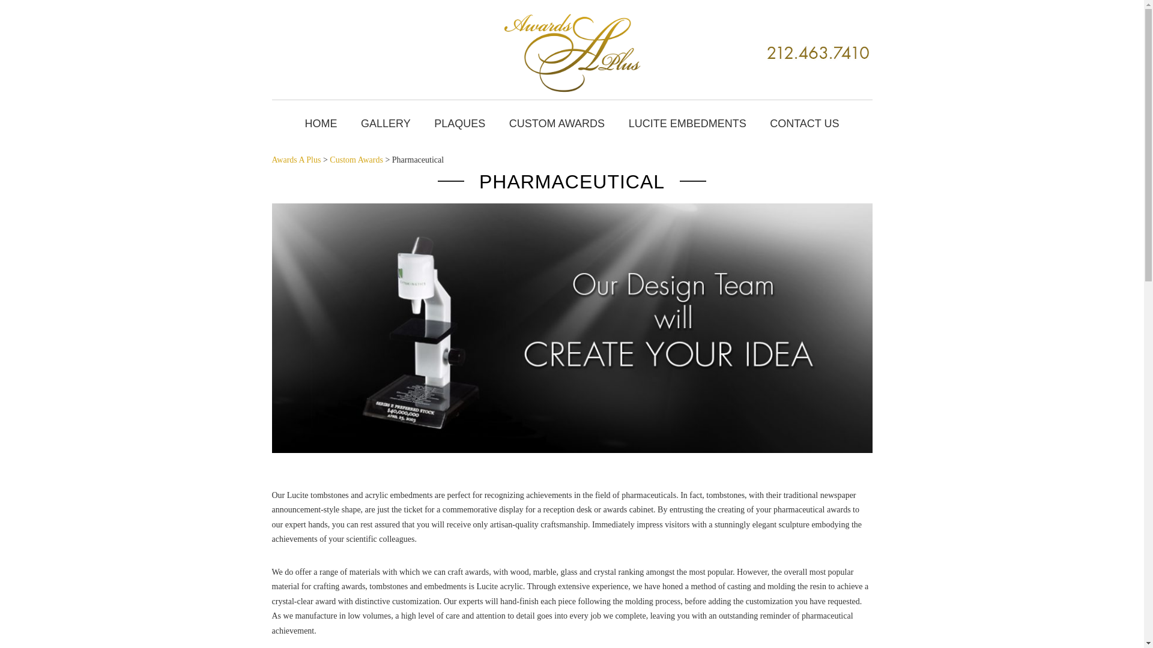 The height and width of the screenshot is (648, 1153). What do you see at coordinates (295, 160) in the screenshot?
I see `Go to Awards A Plus.` at bounding box center [295, 160].